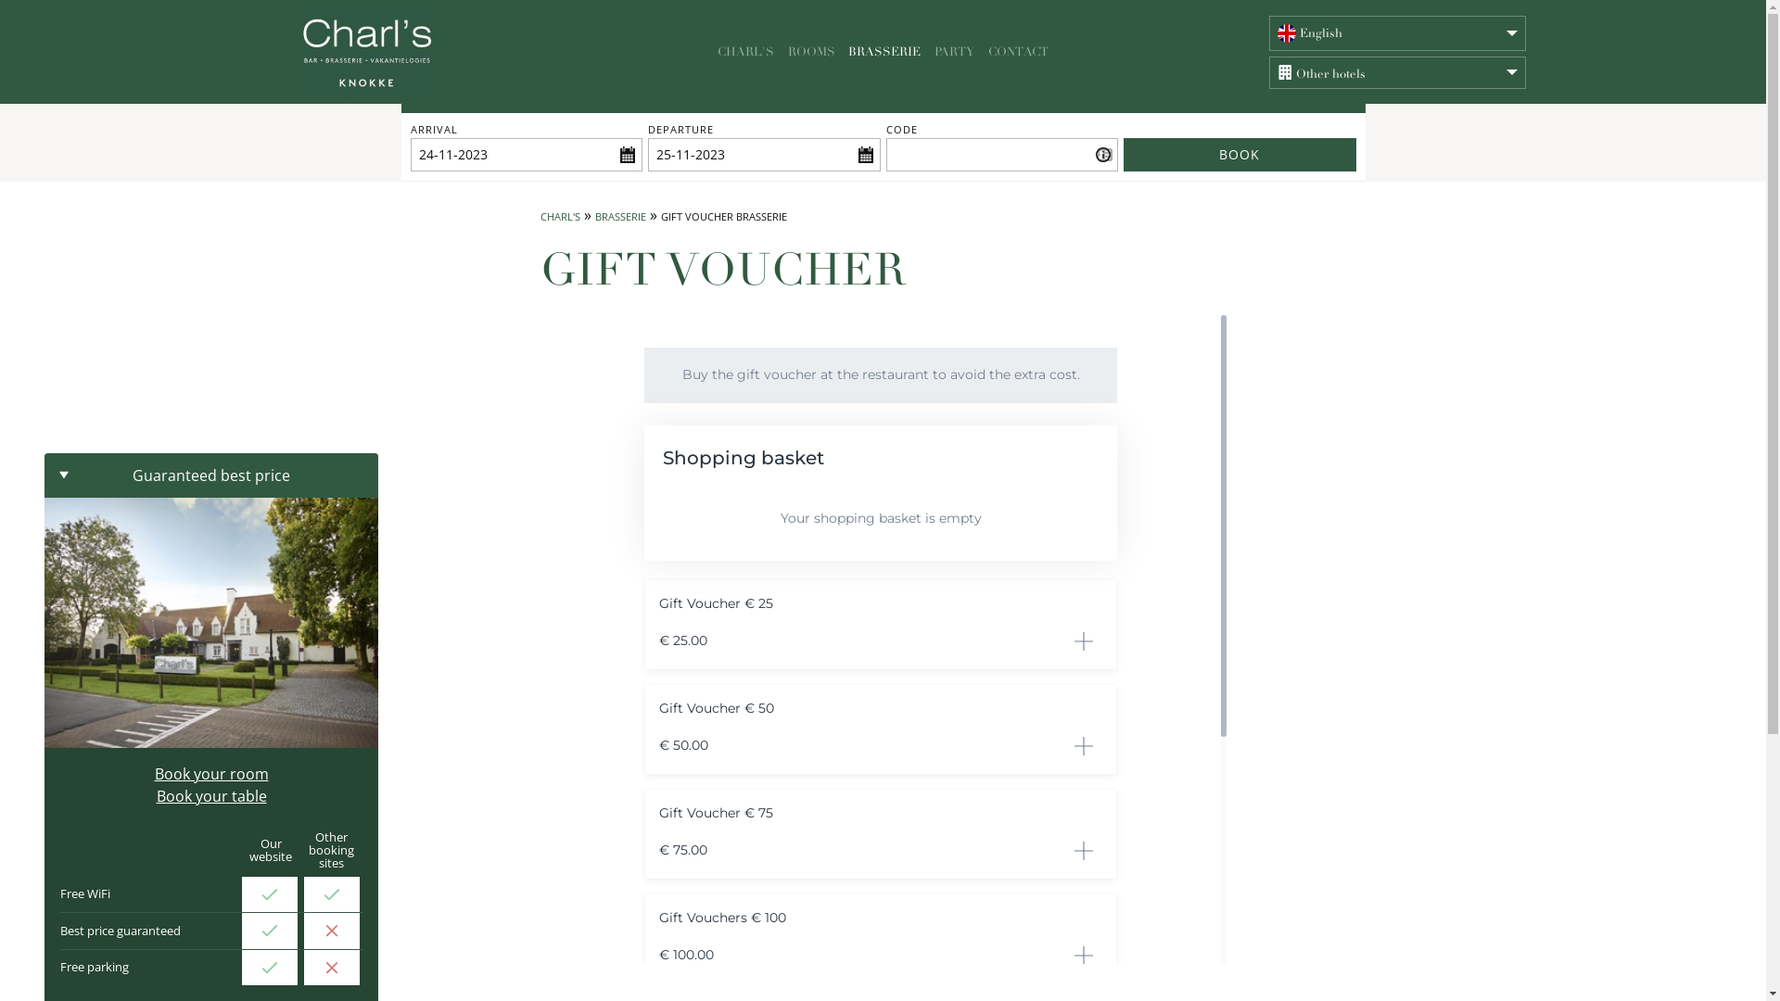 This screenshot has height=1001, width=1780. Describe the element at coordinates (955, 52) in the screenshot. I see `PARTY` at that location.